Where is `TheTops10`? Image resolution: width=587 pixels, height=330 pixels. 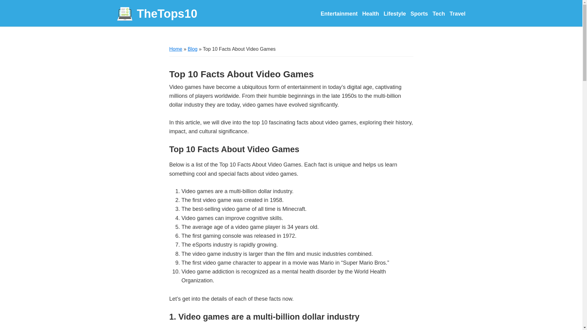
TheTops10 is located at coordinates (157, 14).